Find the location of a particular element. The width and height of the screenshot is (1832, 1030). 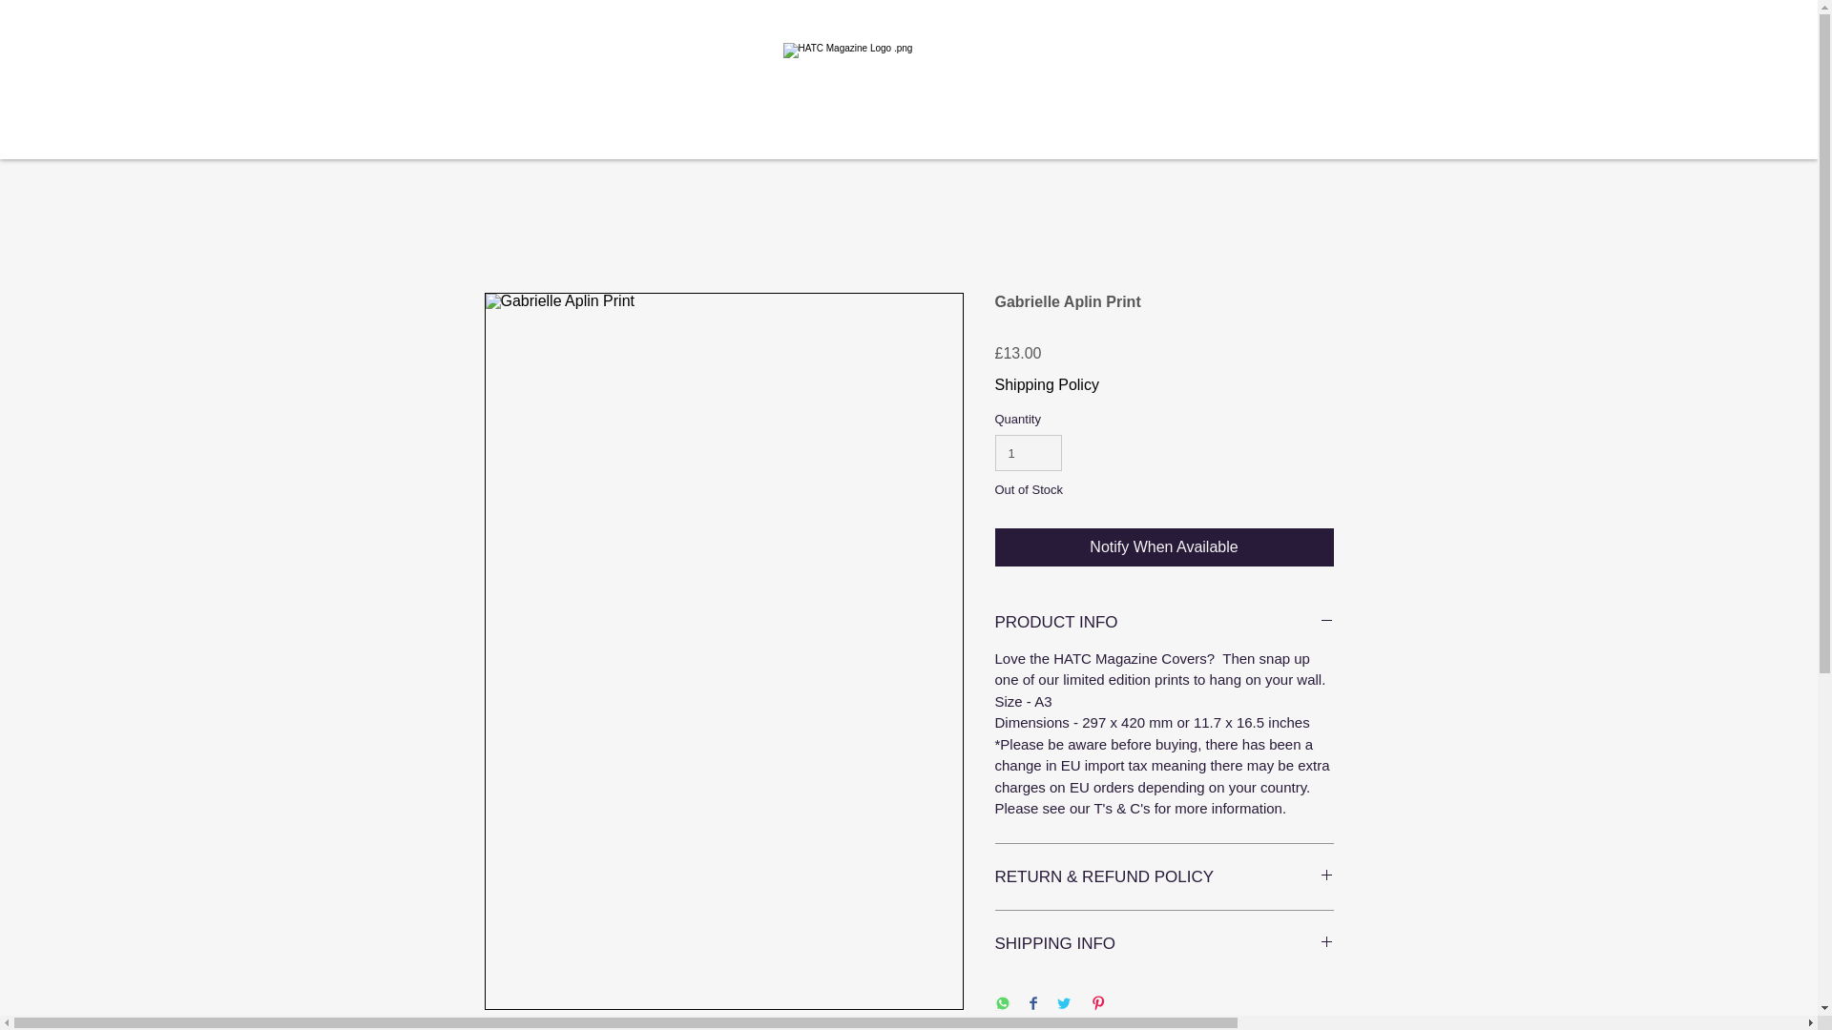

1 is located at coordinates (1029, 452).